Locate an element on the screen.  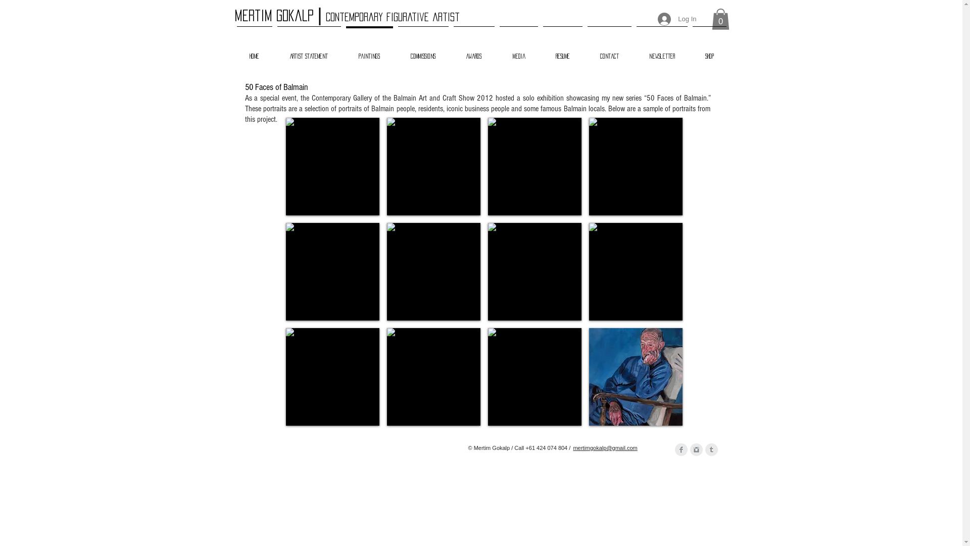
Artist Statement is located at coordinates (309, 52).